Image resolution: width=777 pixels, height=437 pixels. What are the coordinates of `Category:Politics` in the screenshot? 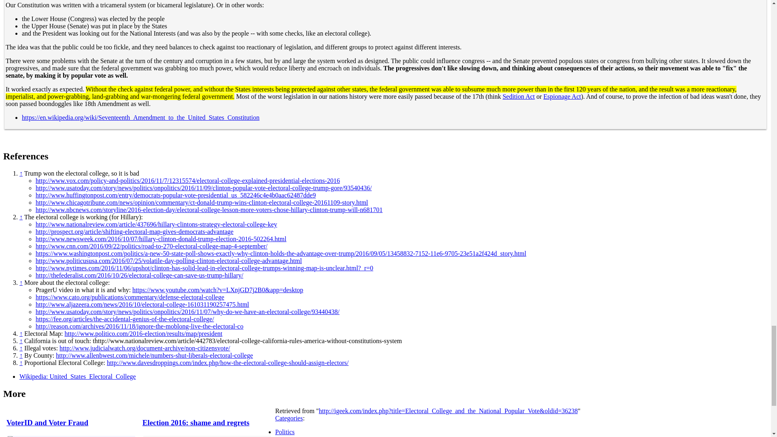 It's located at (284, 432).